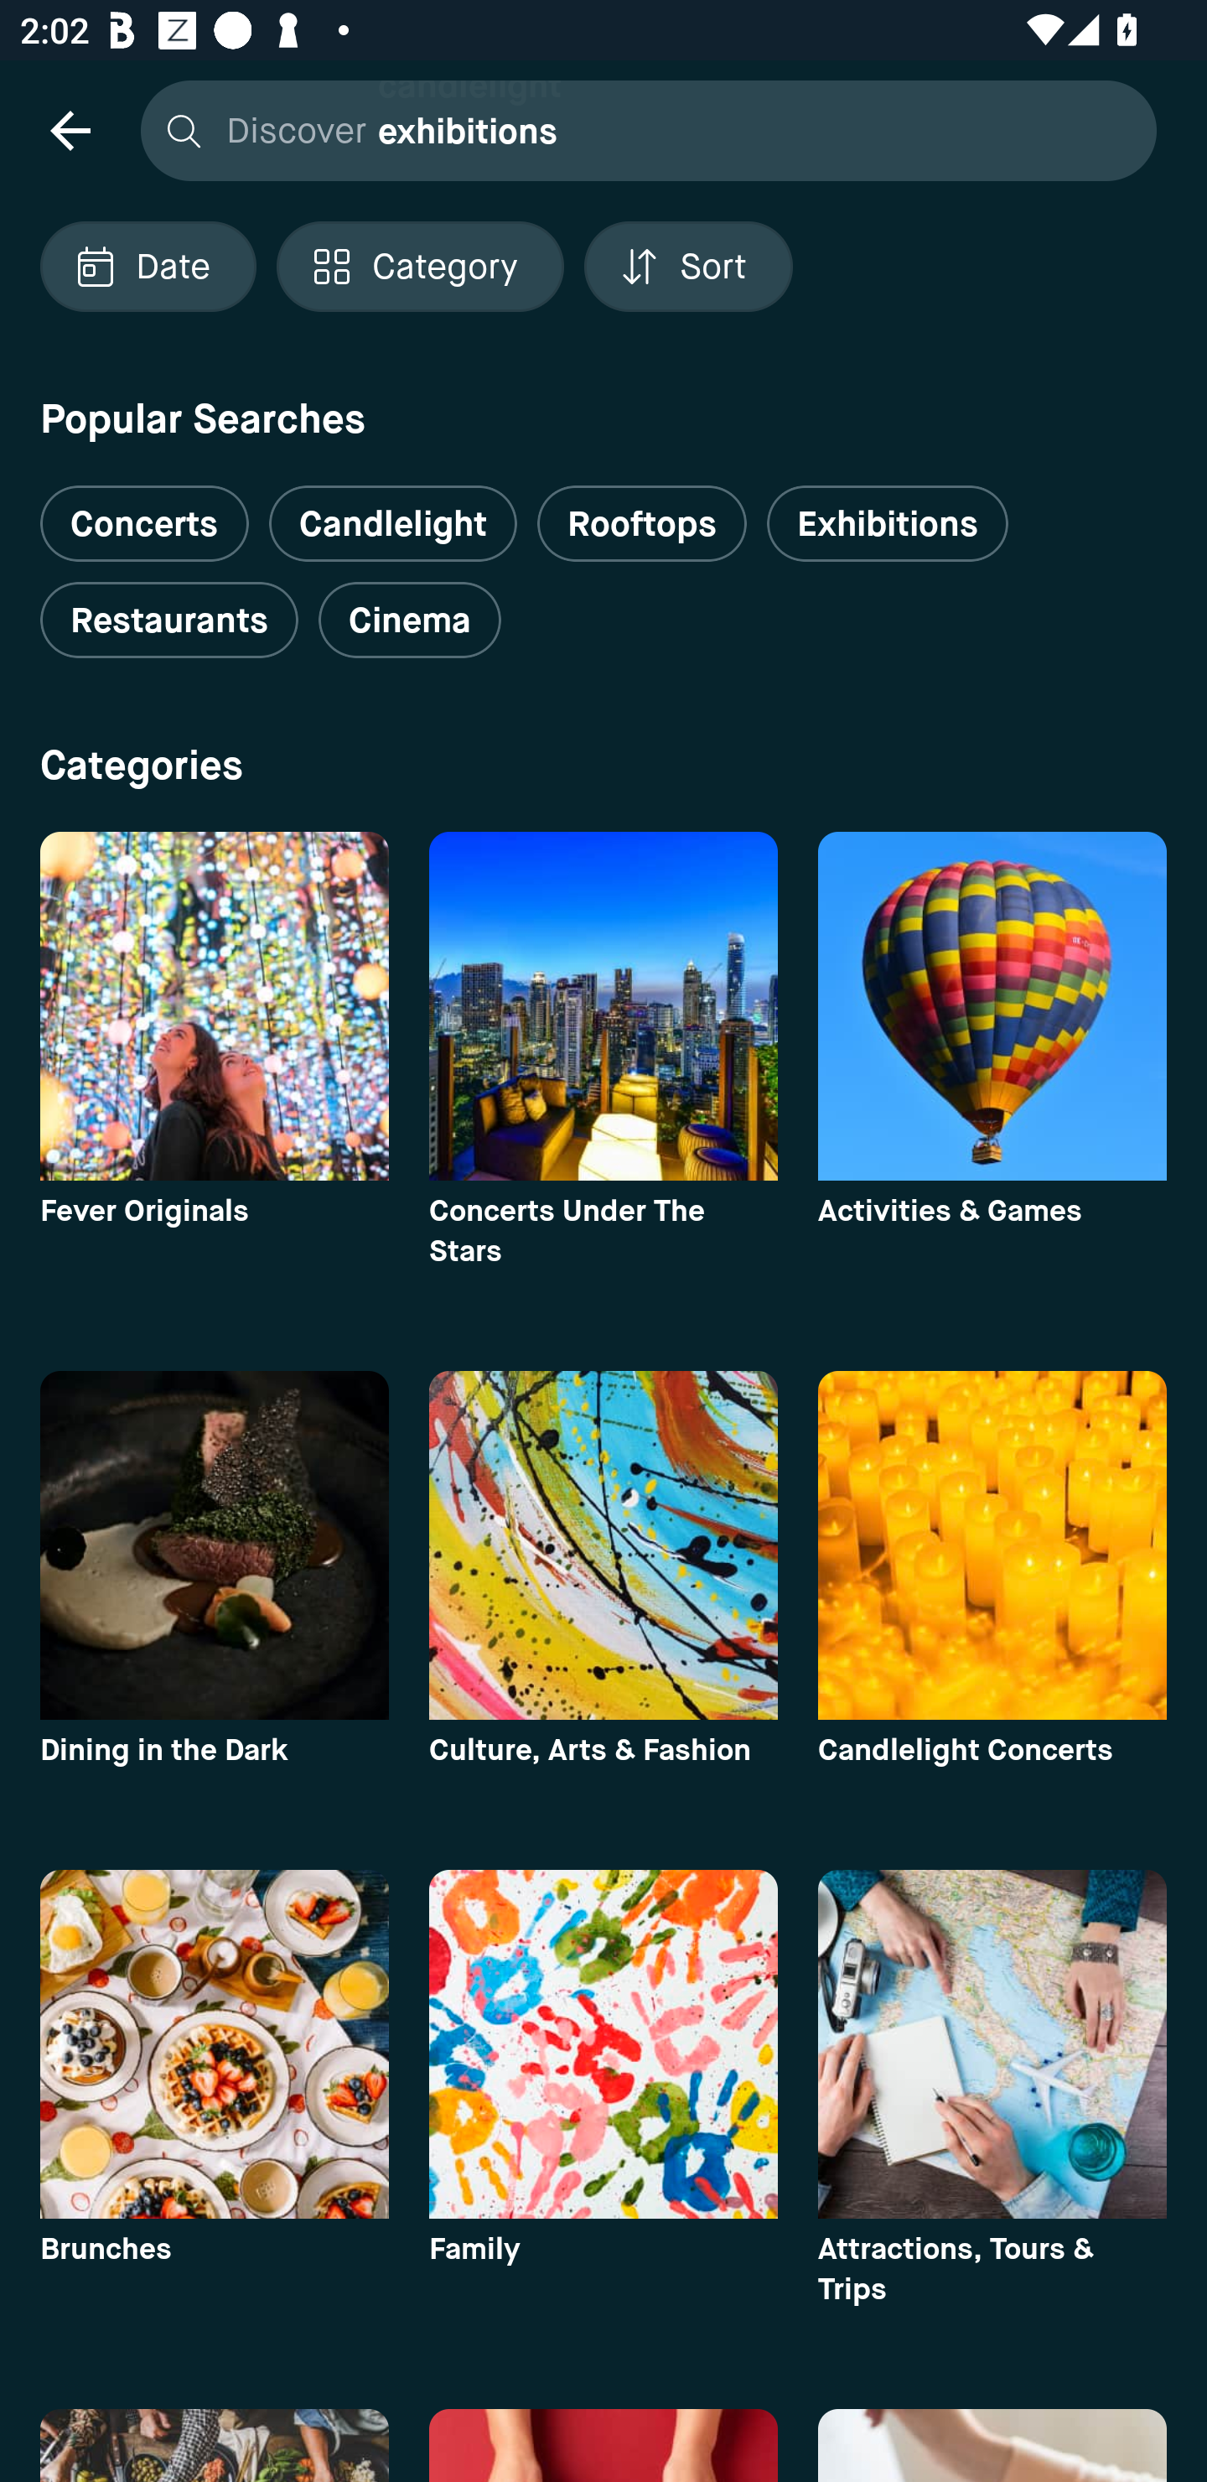  What do you see at coordinates (144, 511) in the screenshot?
I see `Concerts` at bounding box center [144, 511].